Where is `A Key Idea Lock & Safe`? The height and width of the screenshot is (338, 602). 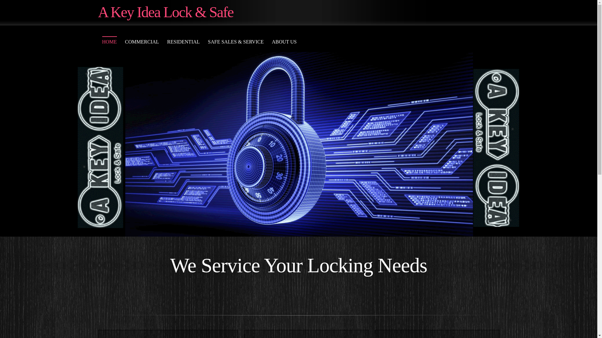
A Key Idea Lock & Safe is located at coordinates (166, 13).